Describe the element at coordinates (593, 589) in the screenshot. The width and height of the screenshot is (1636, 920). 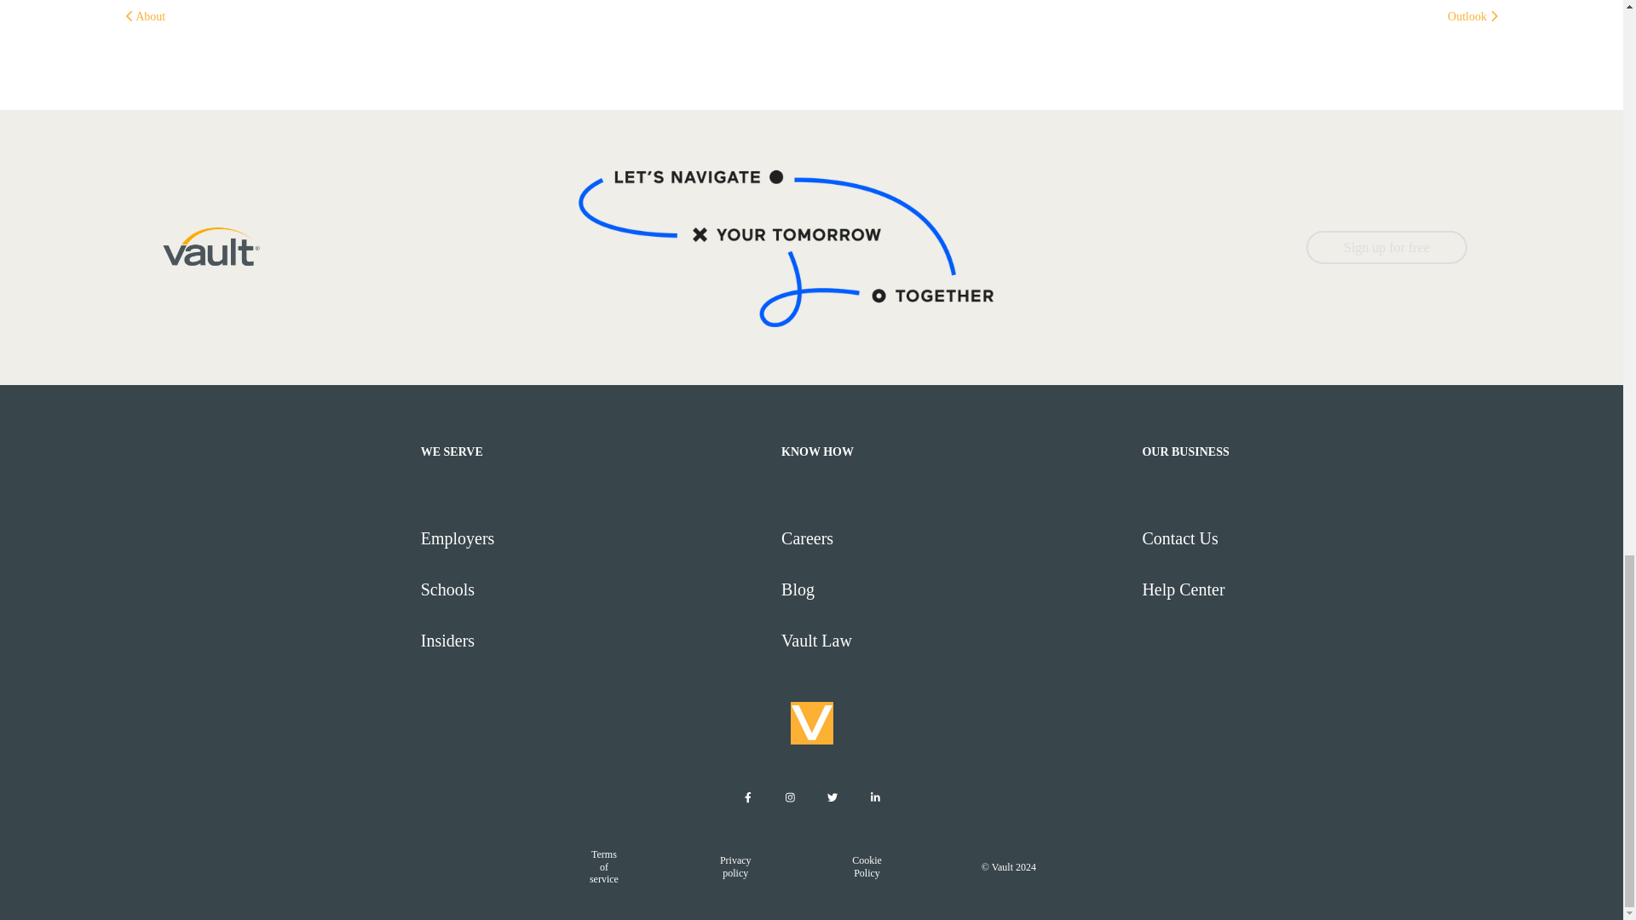
I see `Schools` at that location.